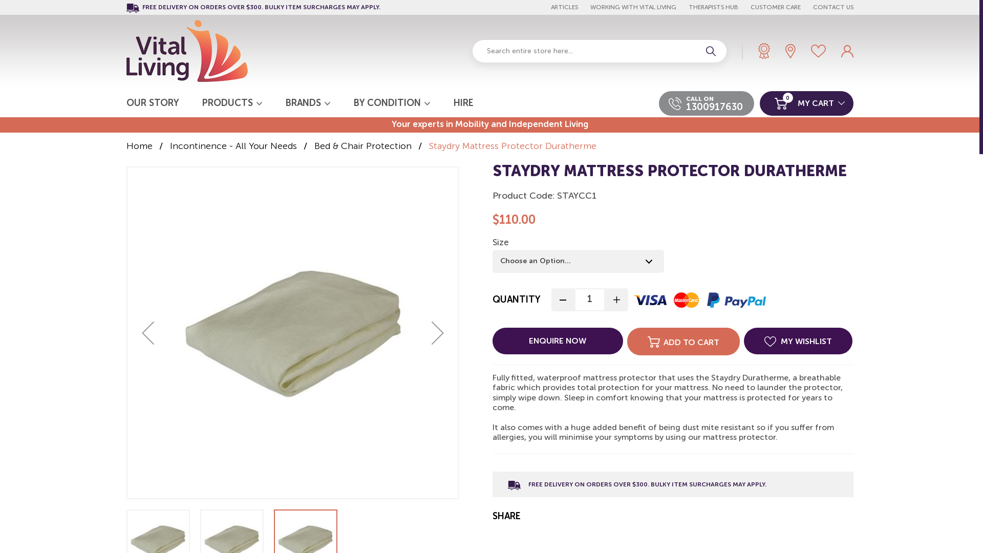 The image size is (983, 553). What do you see at coordinates (711, 51) in the screenshot?
I see `SEARCH` at bounding box center [711, 51].